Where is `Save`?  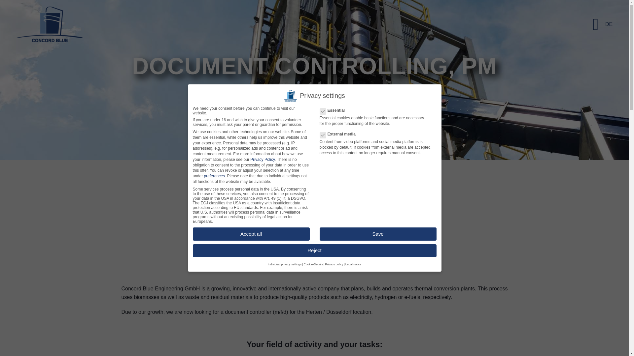 Save is located at coordinates (378, 234).